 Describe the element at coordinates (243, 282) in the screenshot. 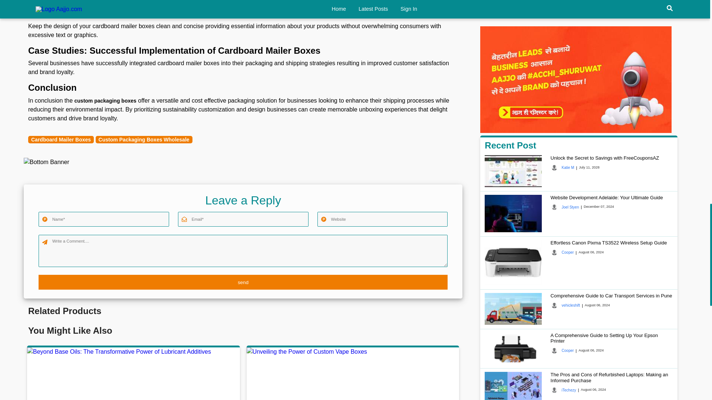

I see `send` at that location.